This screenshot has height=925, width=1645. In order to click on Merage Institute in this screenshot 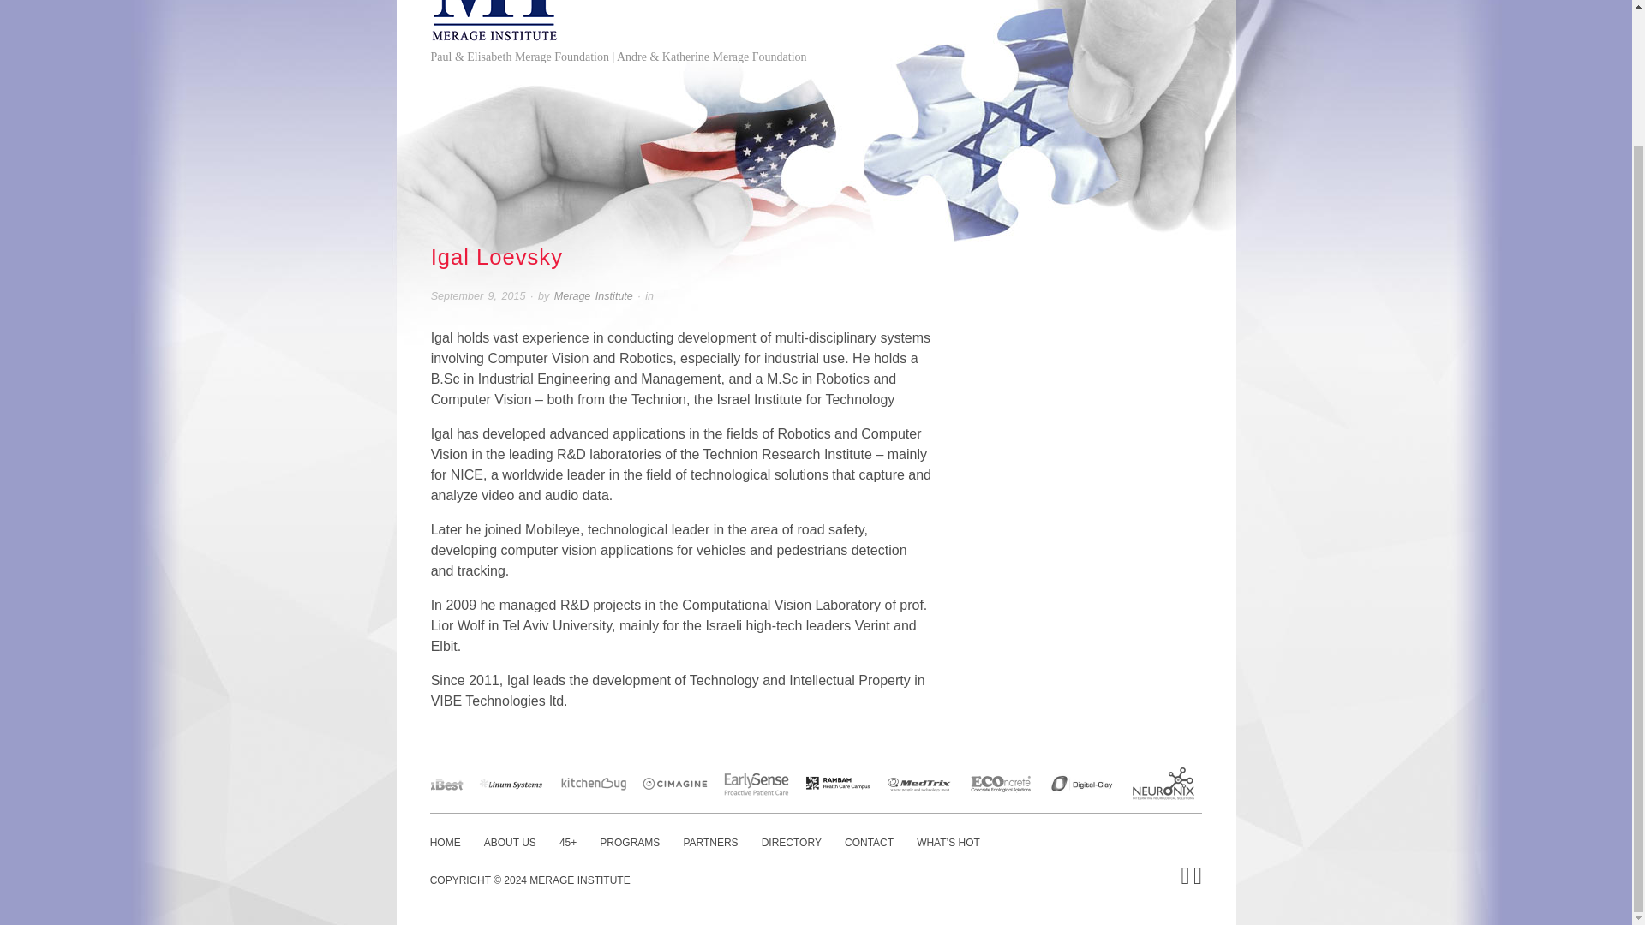, I will do `click(594, 296)`.